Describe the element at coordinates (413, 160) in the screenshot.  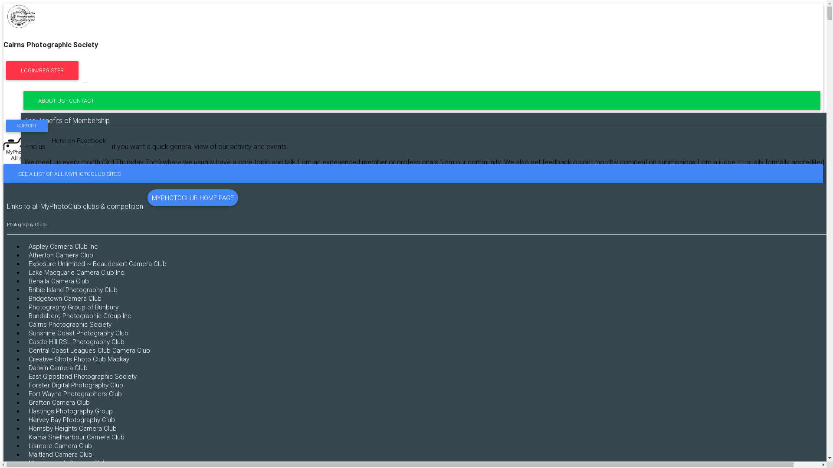
I see `SEE A LIST OF ALL MYPHOTOCLUB SITES` at that location.